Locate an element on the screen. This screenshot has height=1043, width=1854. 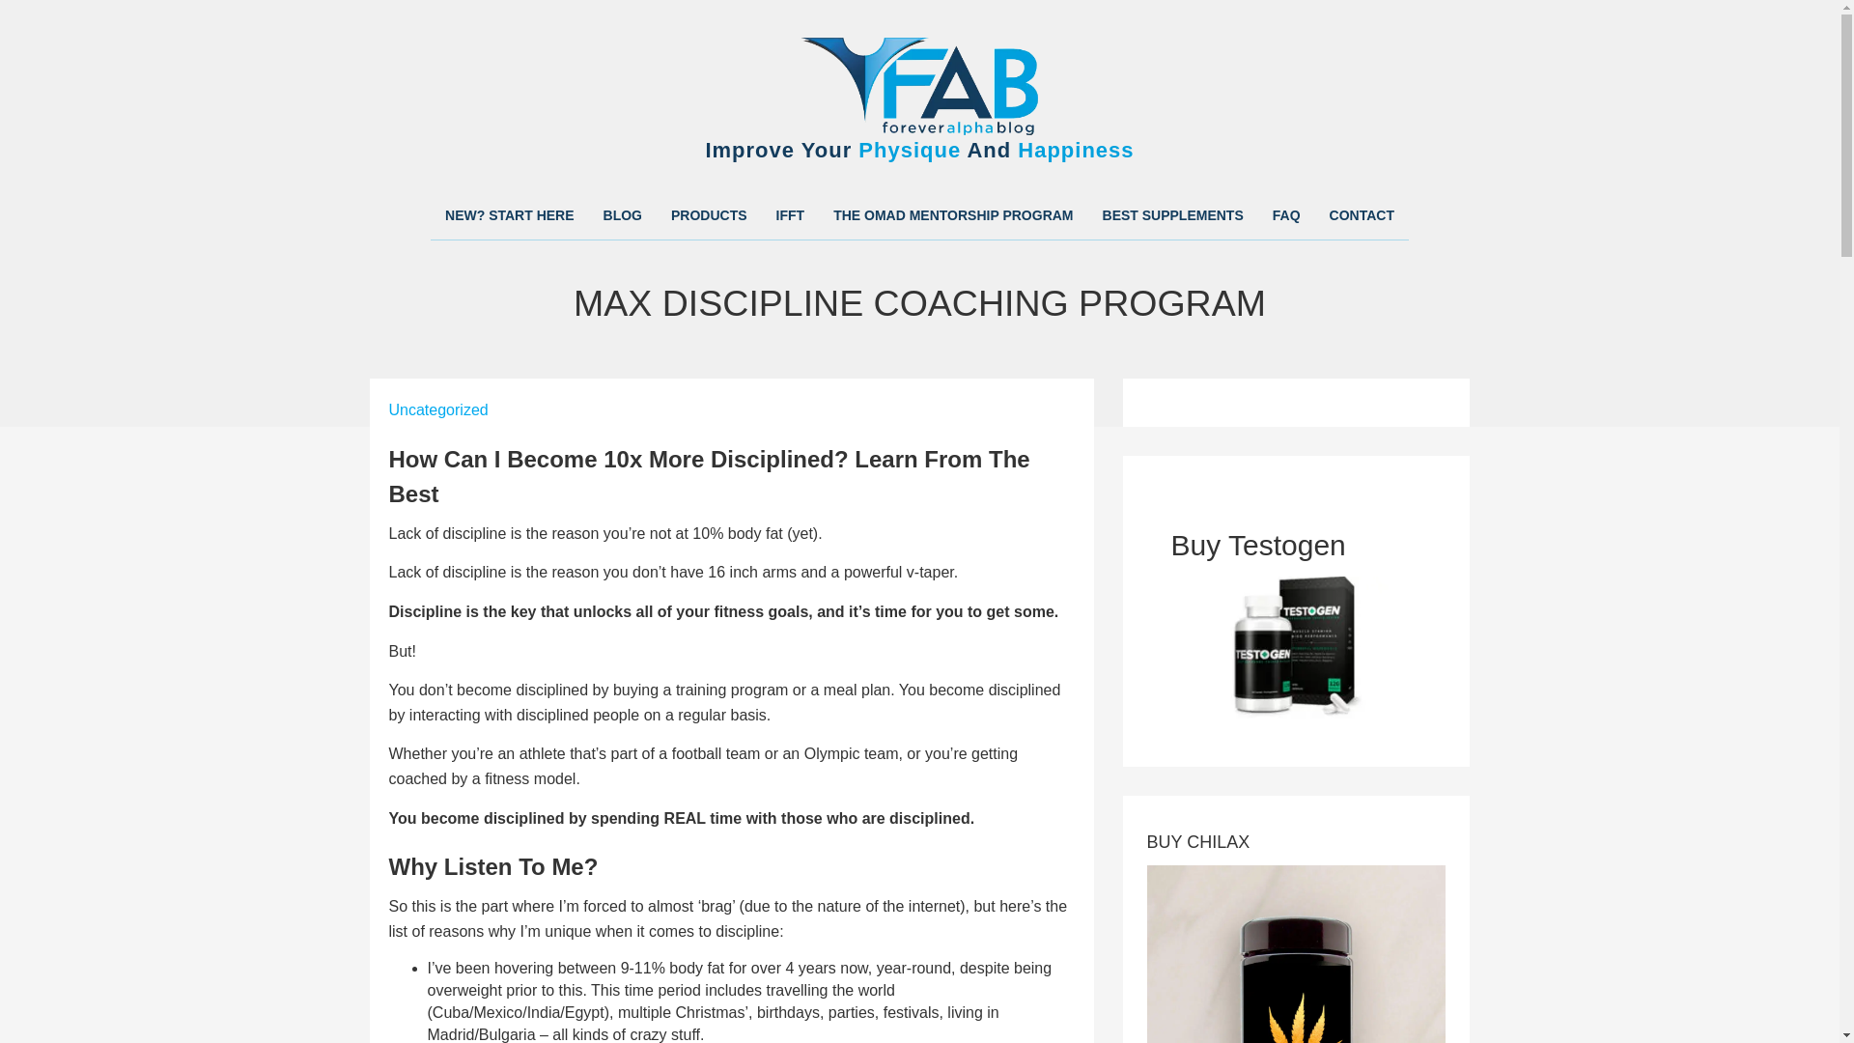
New? Start Here is located at coordinates (510, 214).